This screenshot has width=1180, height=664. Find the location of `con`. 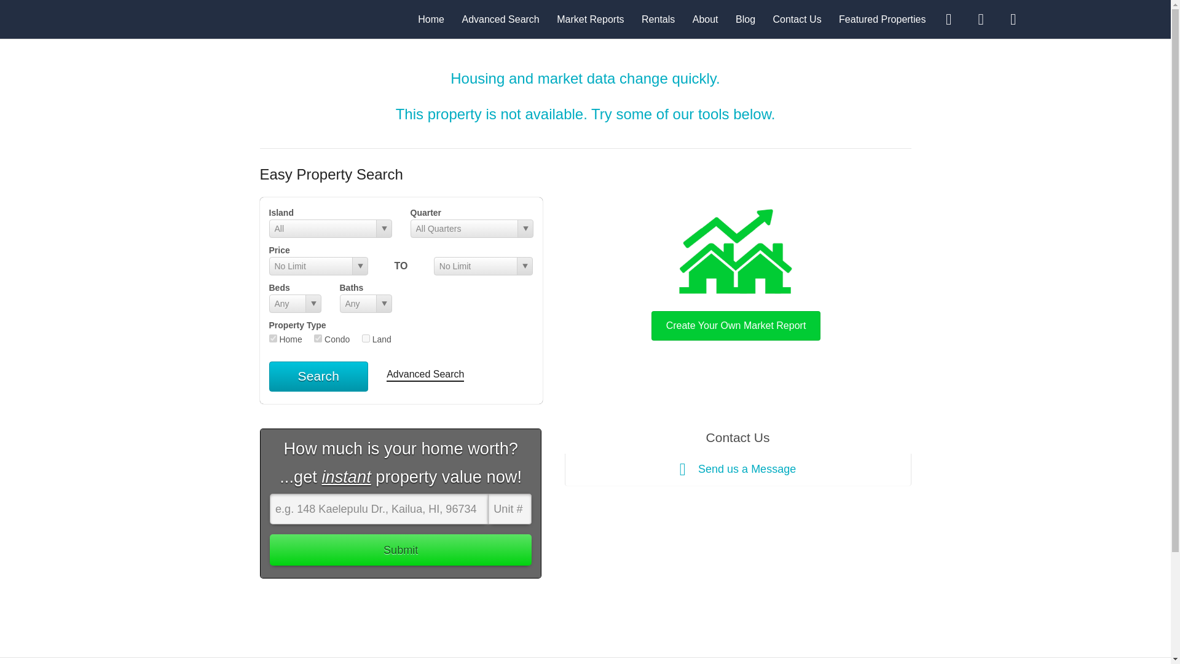

con is located at coordinates (318, 338).